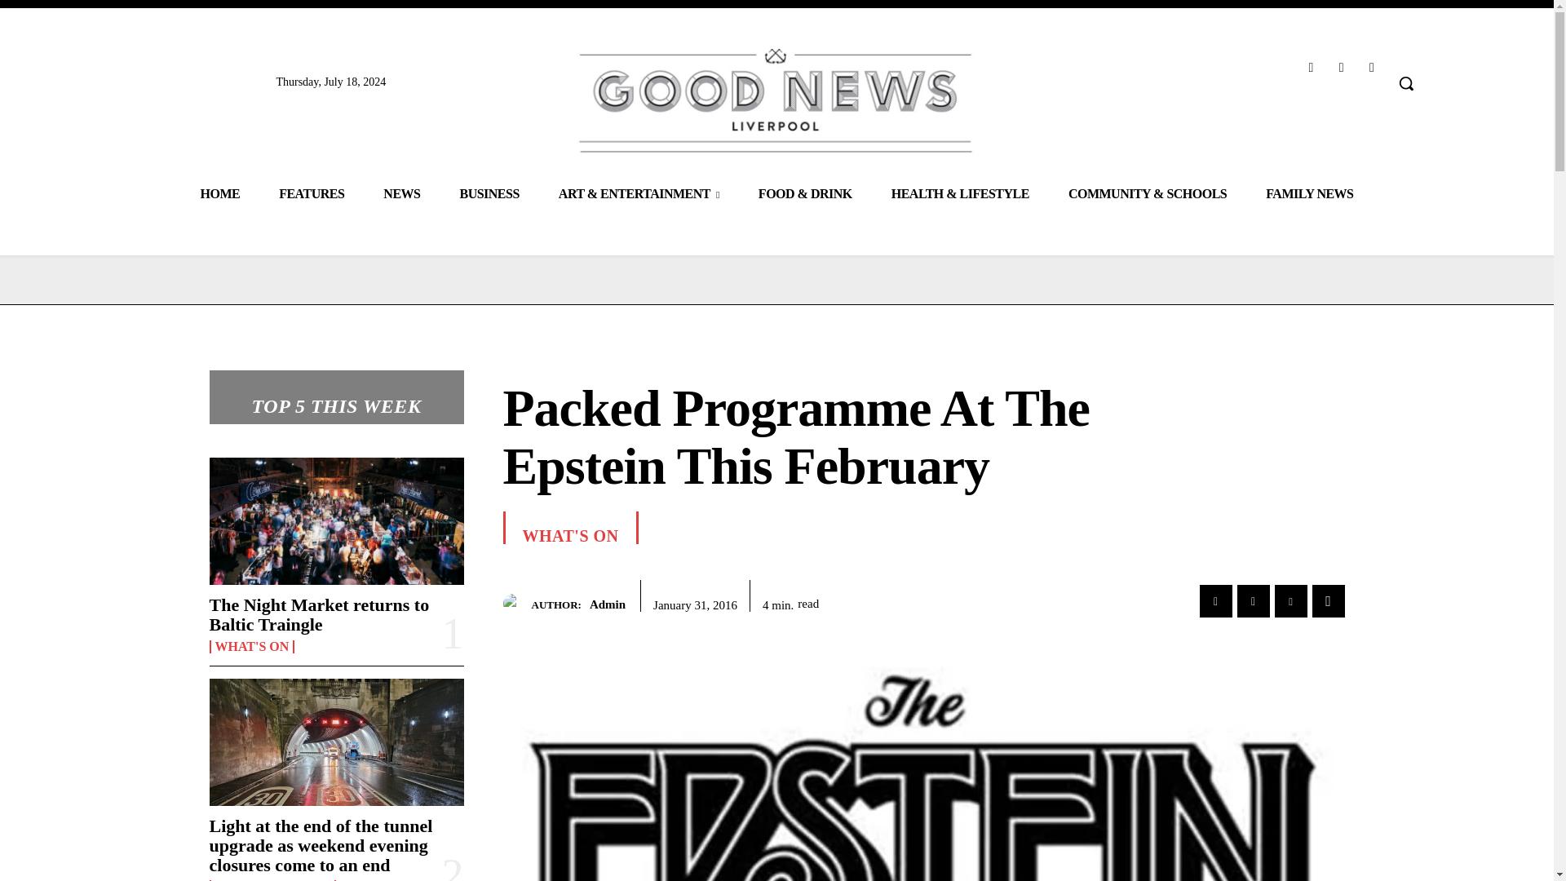  I want to click on Instagram, so click(1341, 67).